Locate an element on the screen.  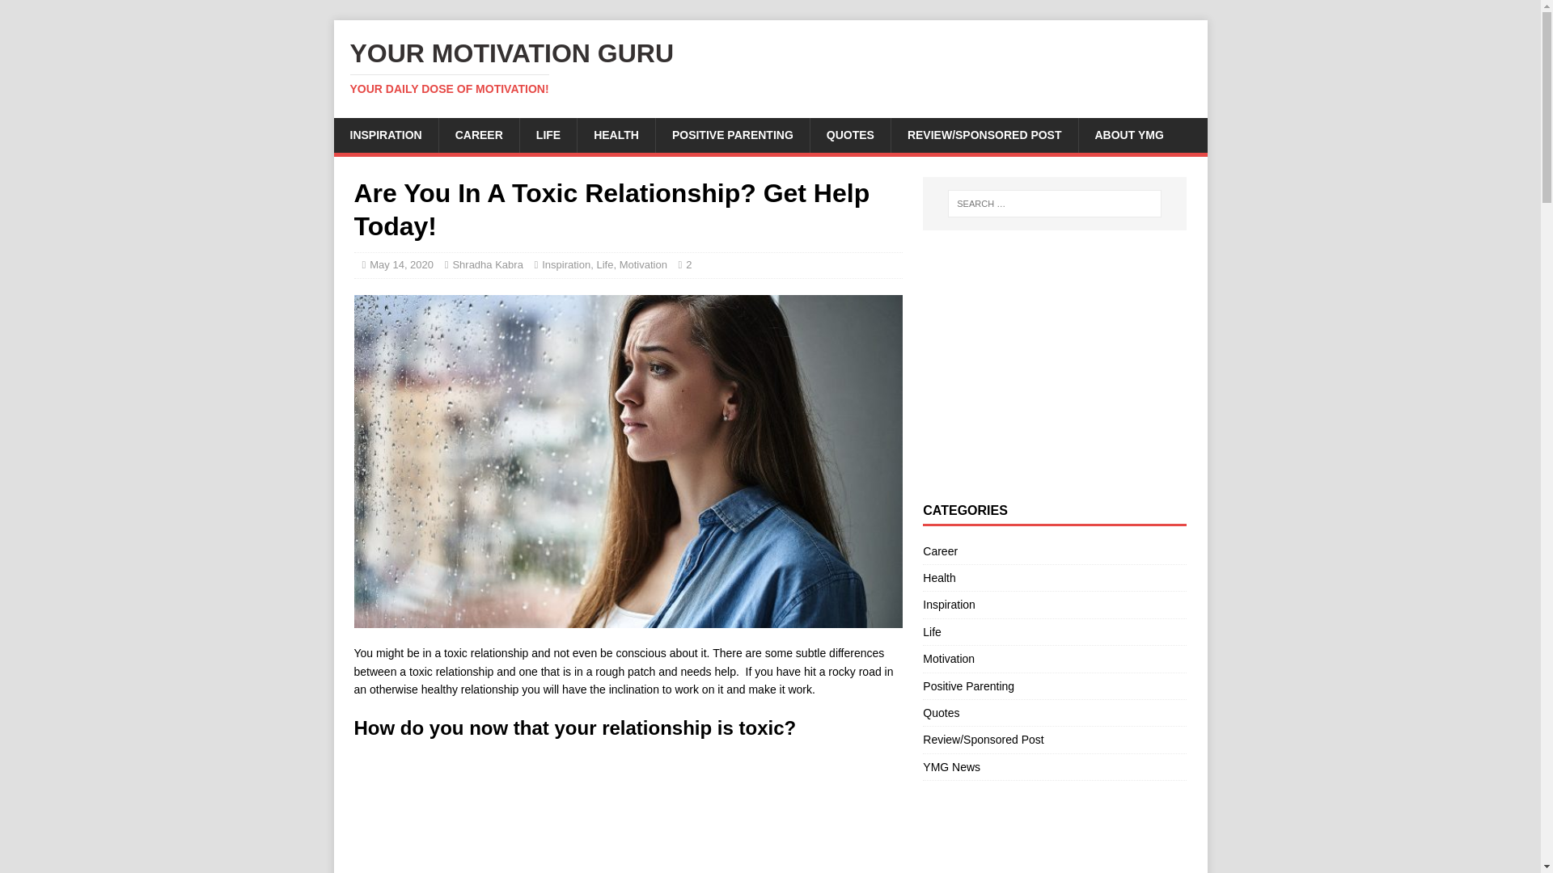
Shradha Kabra is located at coordinates (487, 264).